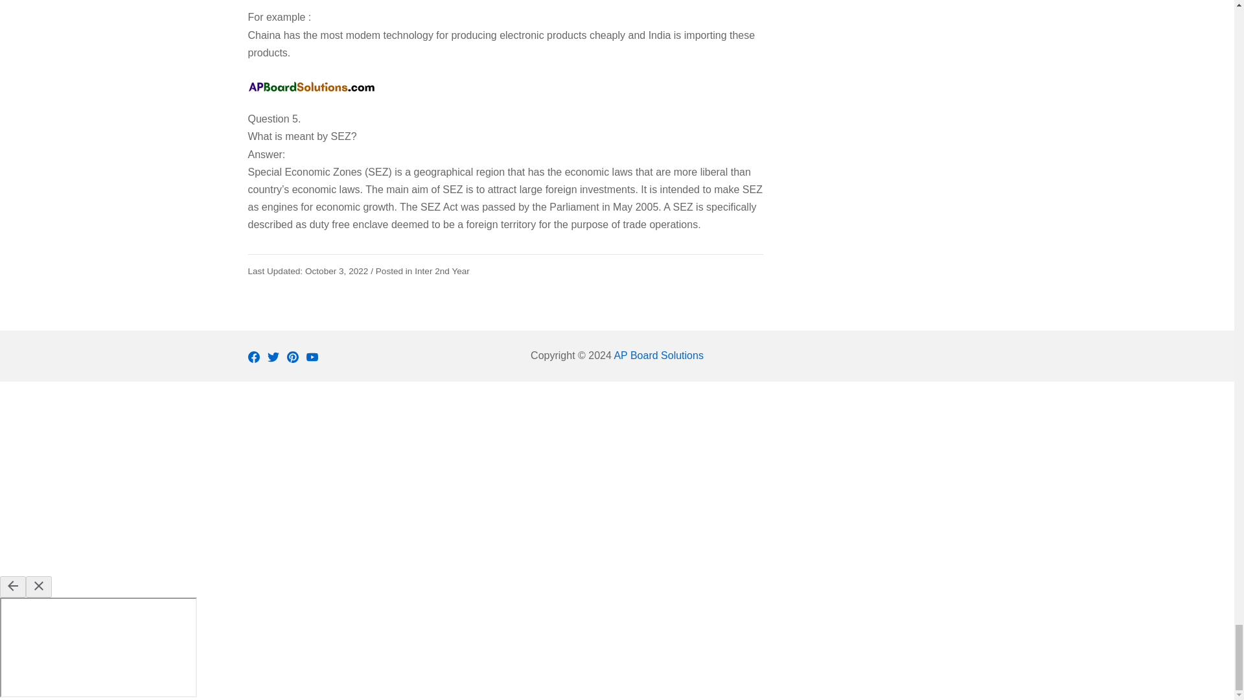 The width and height of the screenshot is (1244, 700). Describe the element at coordinates (442, 271) in the screenshot. I see `Inter 2nd Year` at that location.